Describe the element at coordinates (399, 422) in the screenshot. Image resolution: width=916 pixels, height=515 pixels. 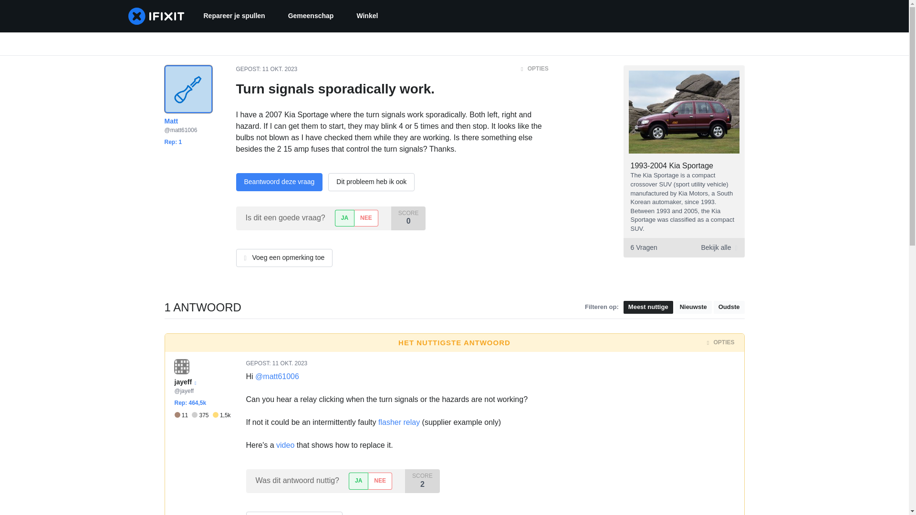
I see `flasher relay` at that location.